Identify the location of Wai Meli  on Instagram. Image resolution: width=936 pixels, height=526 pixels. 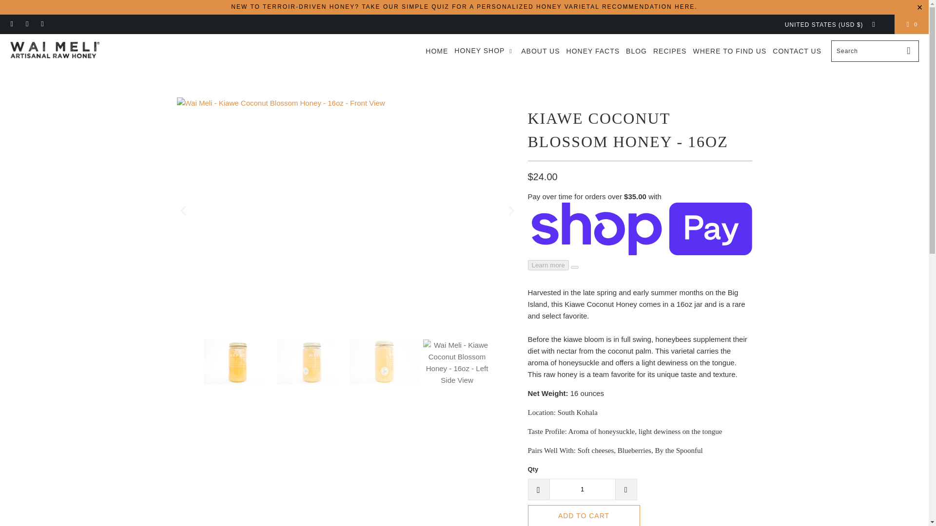
(42, 24).